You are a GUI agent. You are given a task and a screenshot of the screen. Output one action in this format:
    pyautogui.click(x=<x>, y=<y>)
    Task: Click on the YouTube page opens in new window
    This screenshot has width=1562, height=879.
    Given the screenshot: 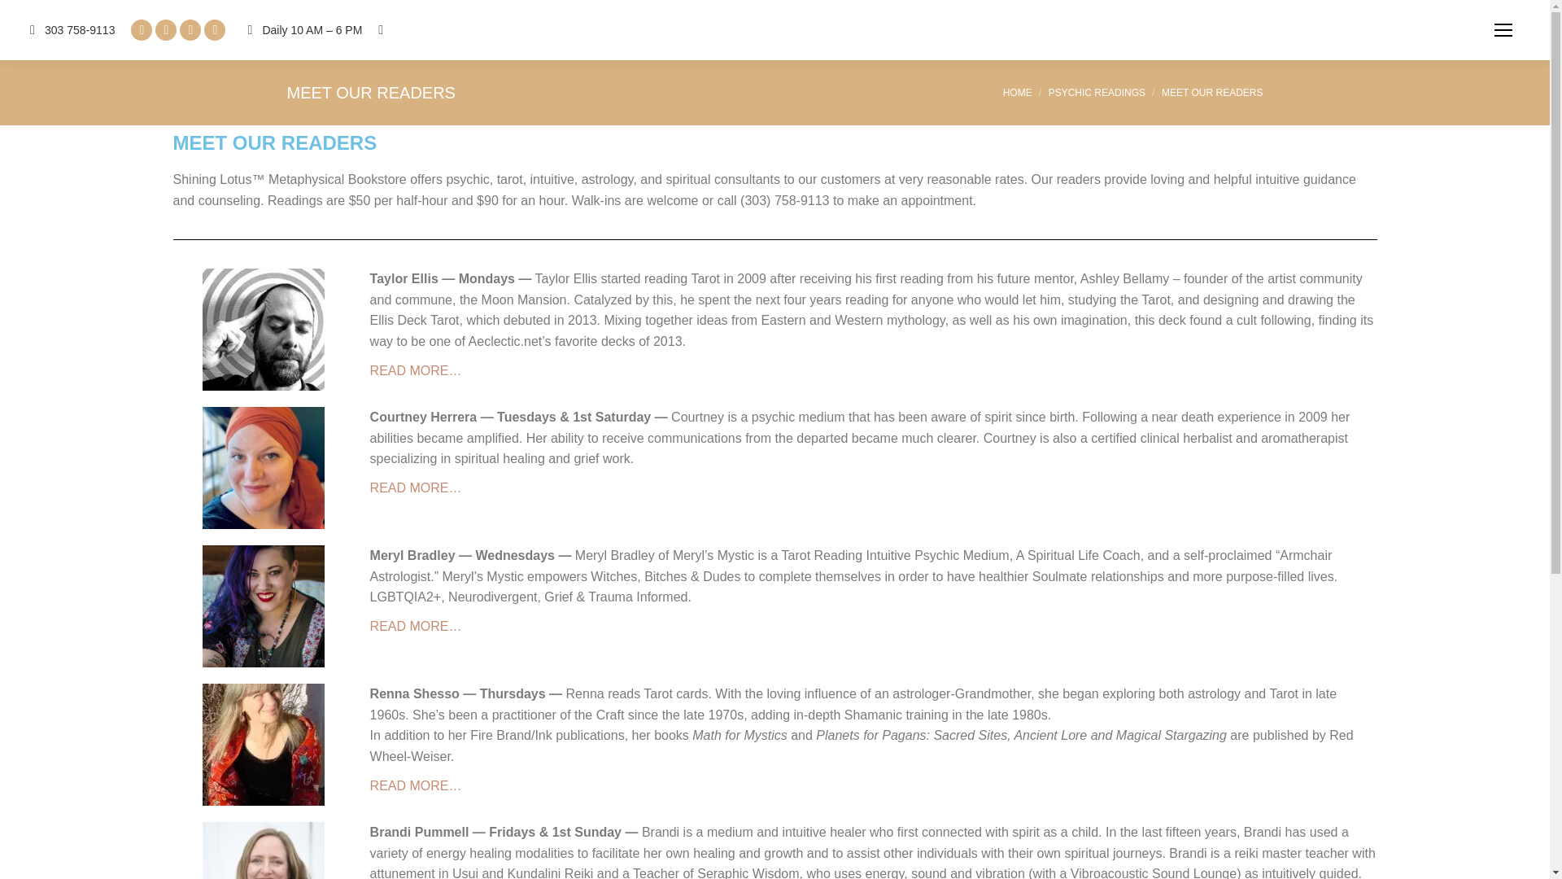 What is the action you would take?
    pyautogui.click(x=215, y=29)
    